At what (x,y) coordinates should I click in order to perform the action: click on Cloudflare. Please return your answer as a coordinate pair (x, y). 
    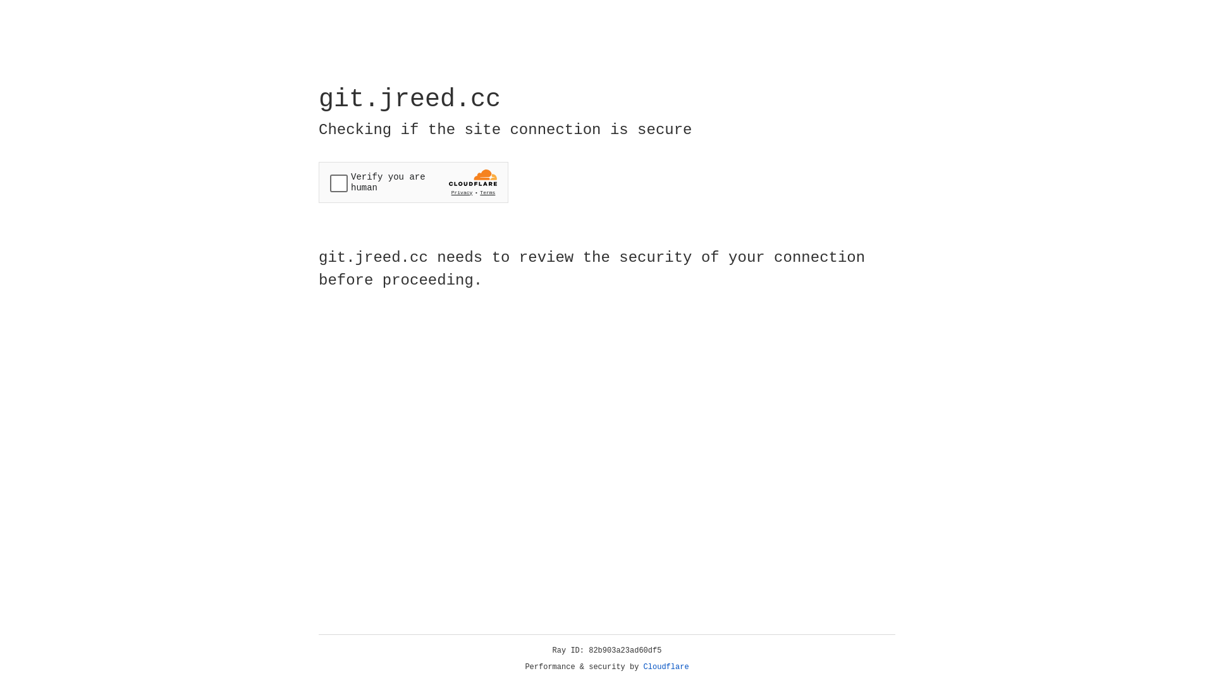
    Looking at the image, I should click on (666, 667).